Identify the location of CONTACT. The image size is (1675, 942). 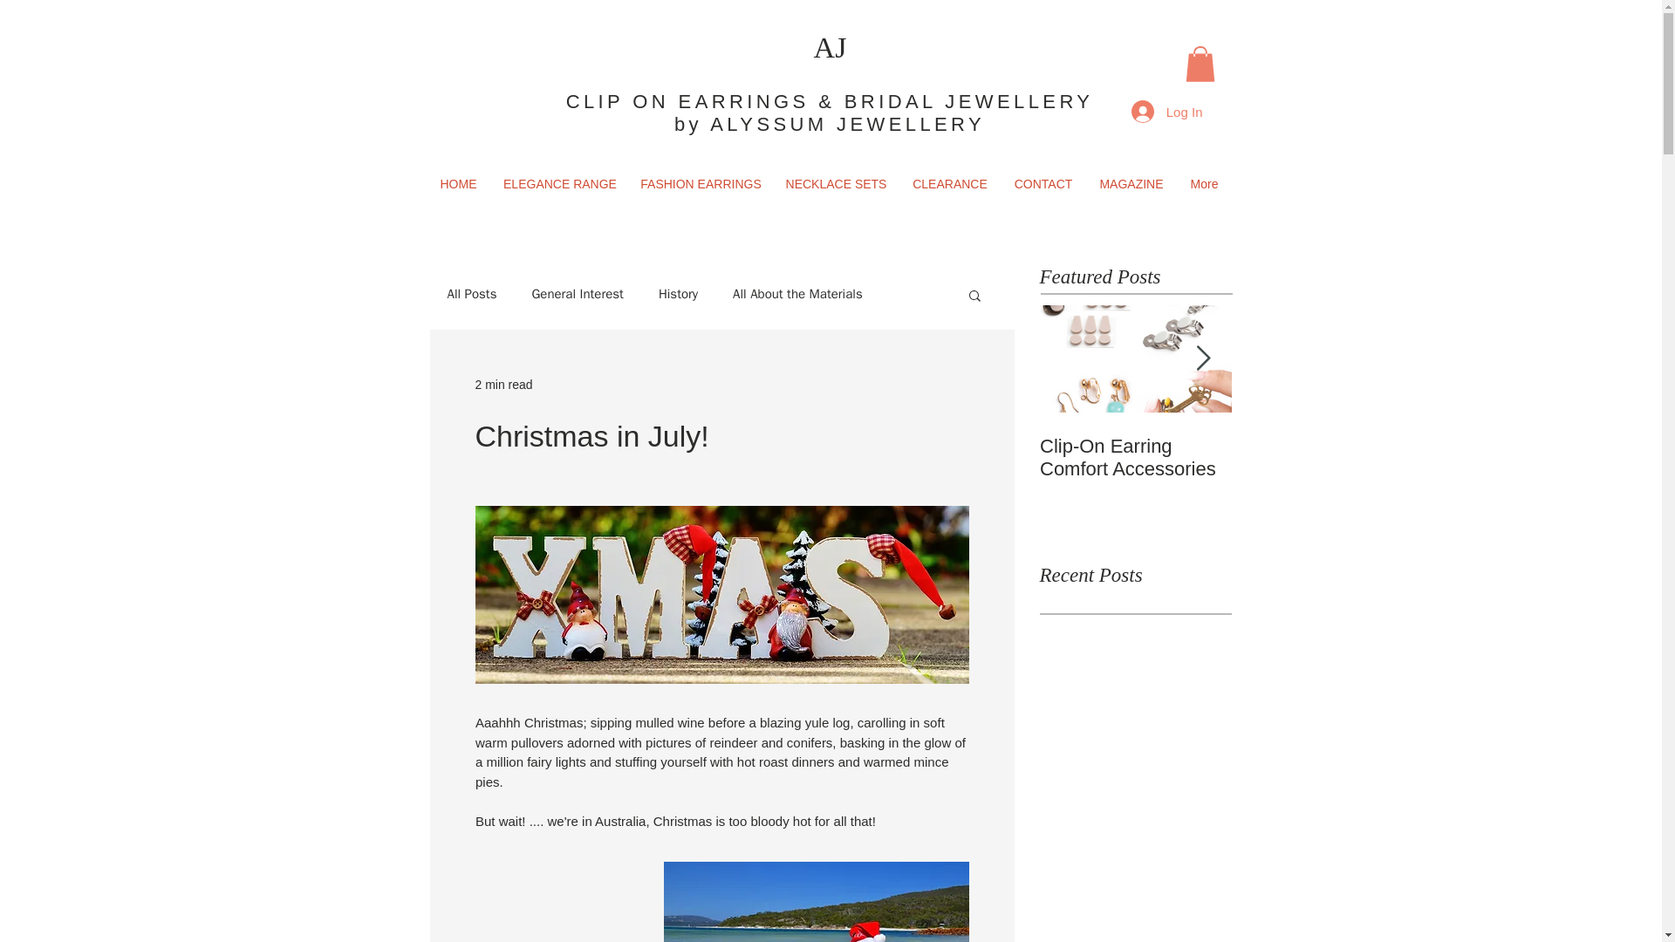
(1043, 183).